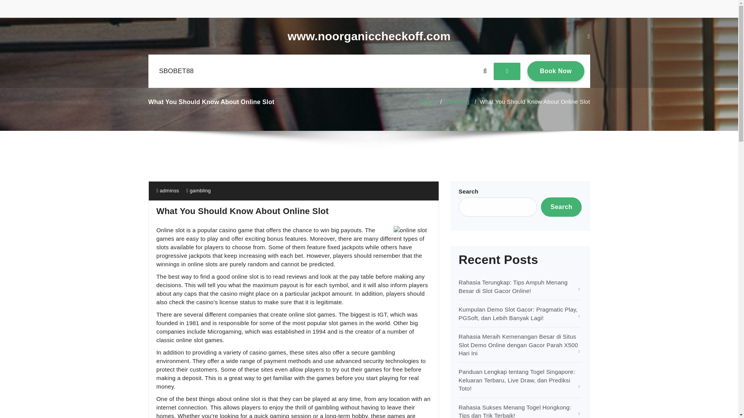 This screenshot has width=744, height=418. Describe the element at coordinates (427, 101) in the screenshot. I see `gambling` at that location.